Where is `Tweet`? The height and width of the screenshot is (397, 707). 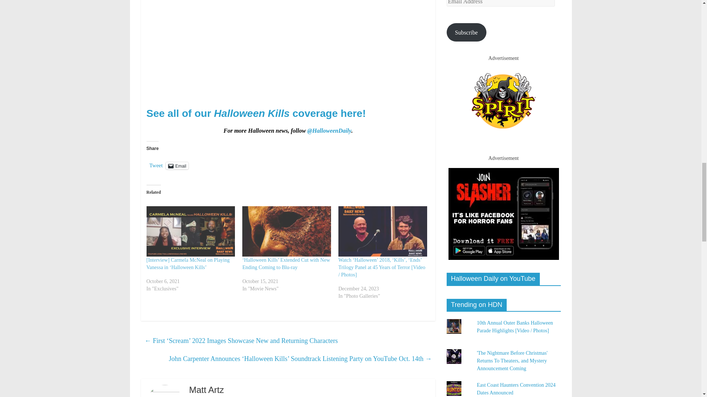 Tweet is located at coordinates (156, 165).